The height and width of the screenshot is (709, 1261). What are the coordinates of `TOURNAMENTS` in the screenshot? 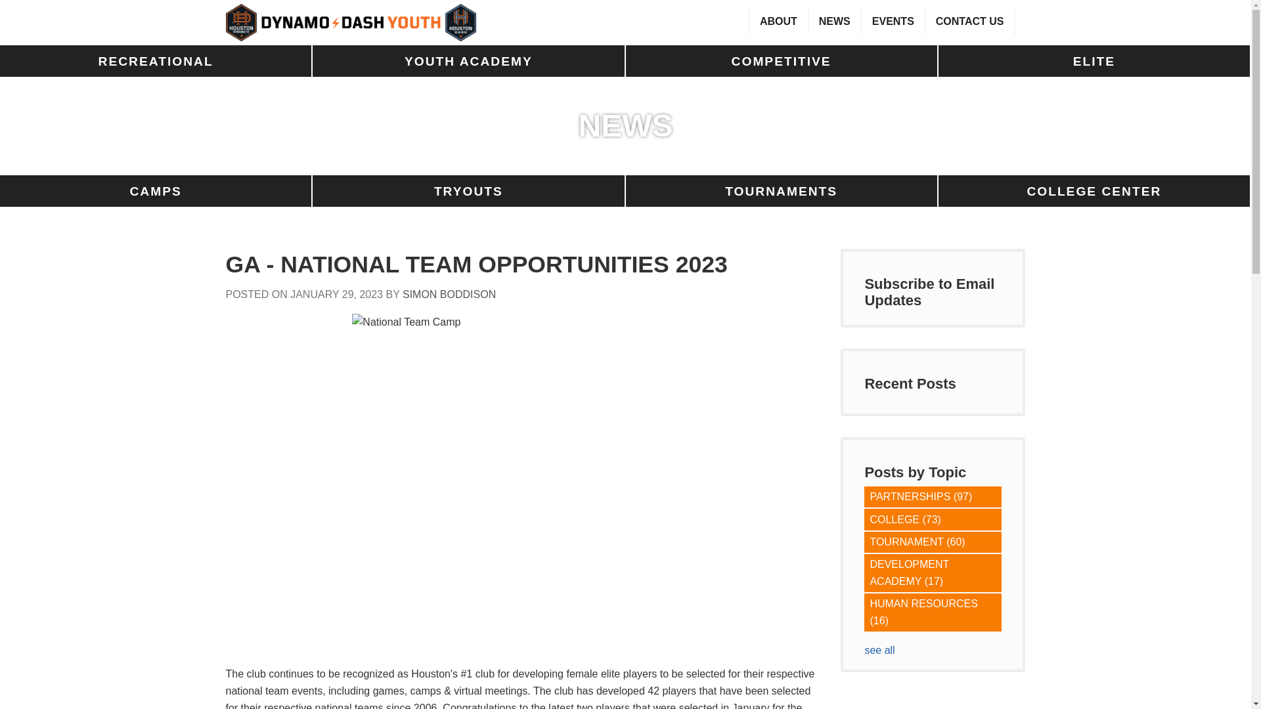 It's located at (782, 190).